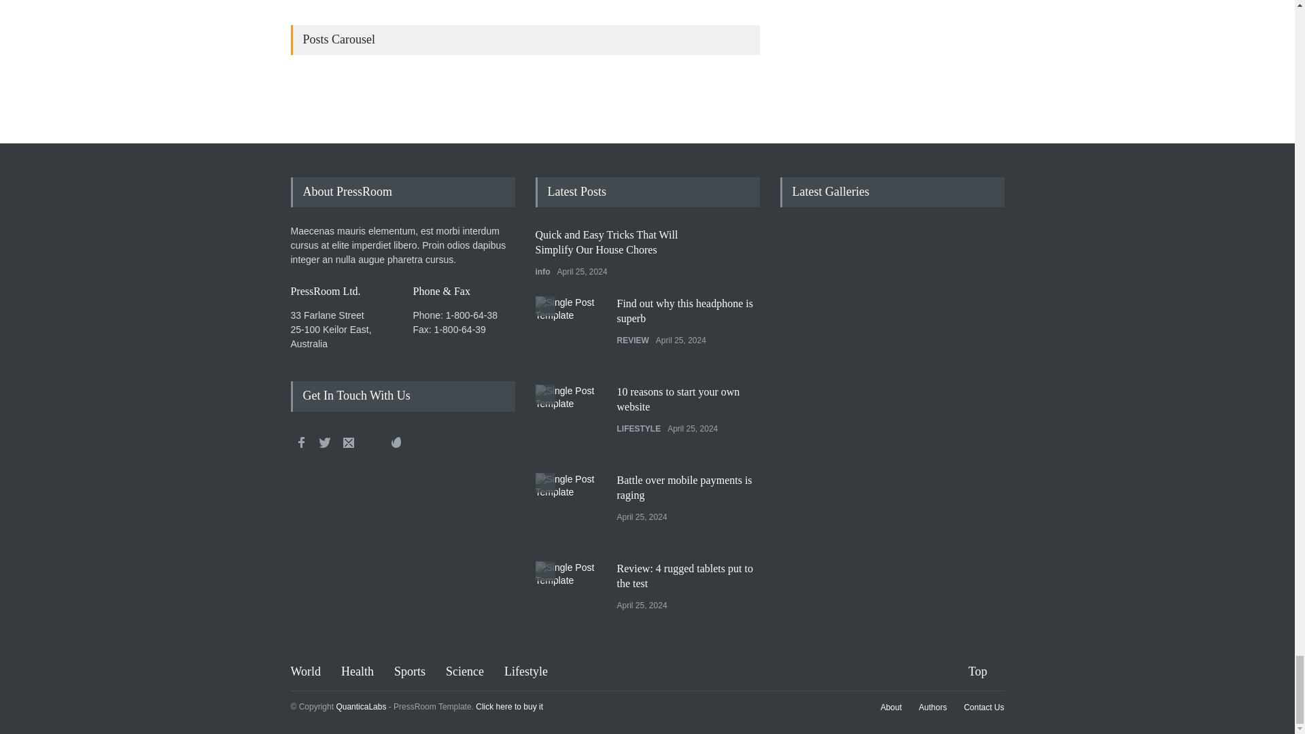 This screenshot has width=1305, height=734. What do you see at coordinates (986, 671) in the screenshot?
I see `Top` at bounding box center [986, 671].